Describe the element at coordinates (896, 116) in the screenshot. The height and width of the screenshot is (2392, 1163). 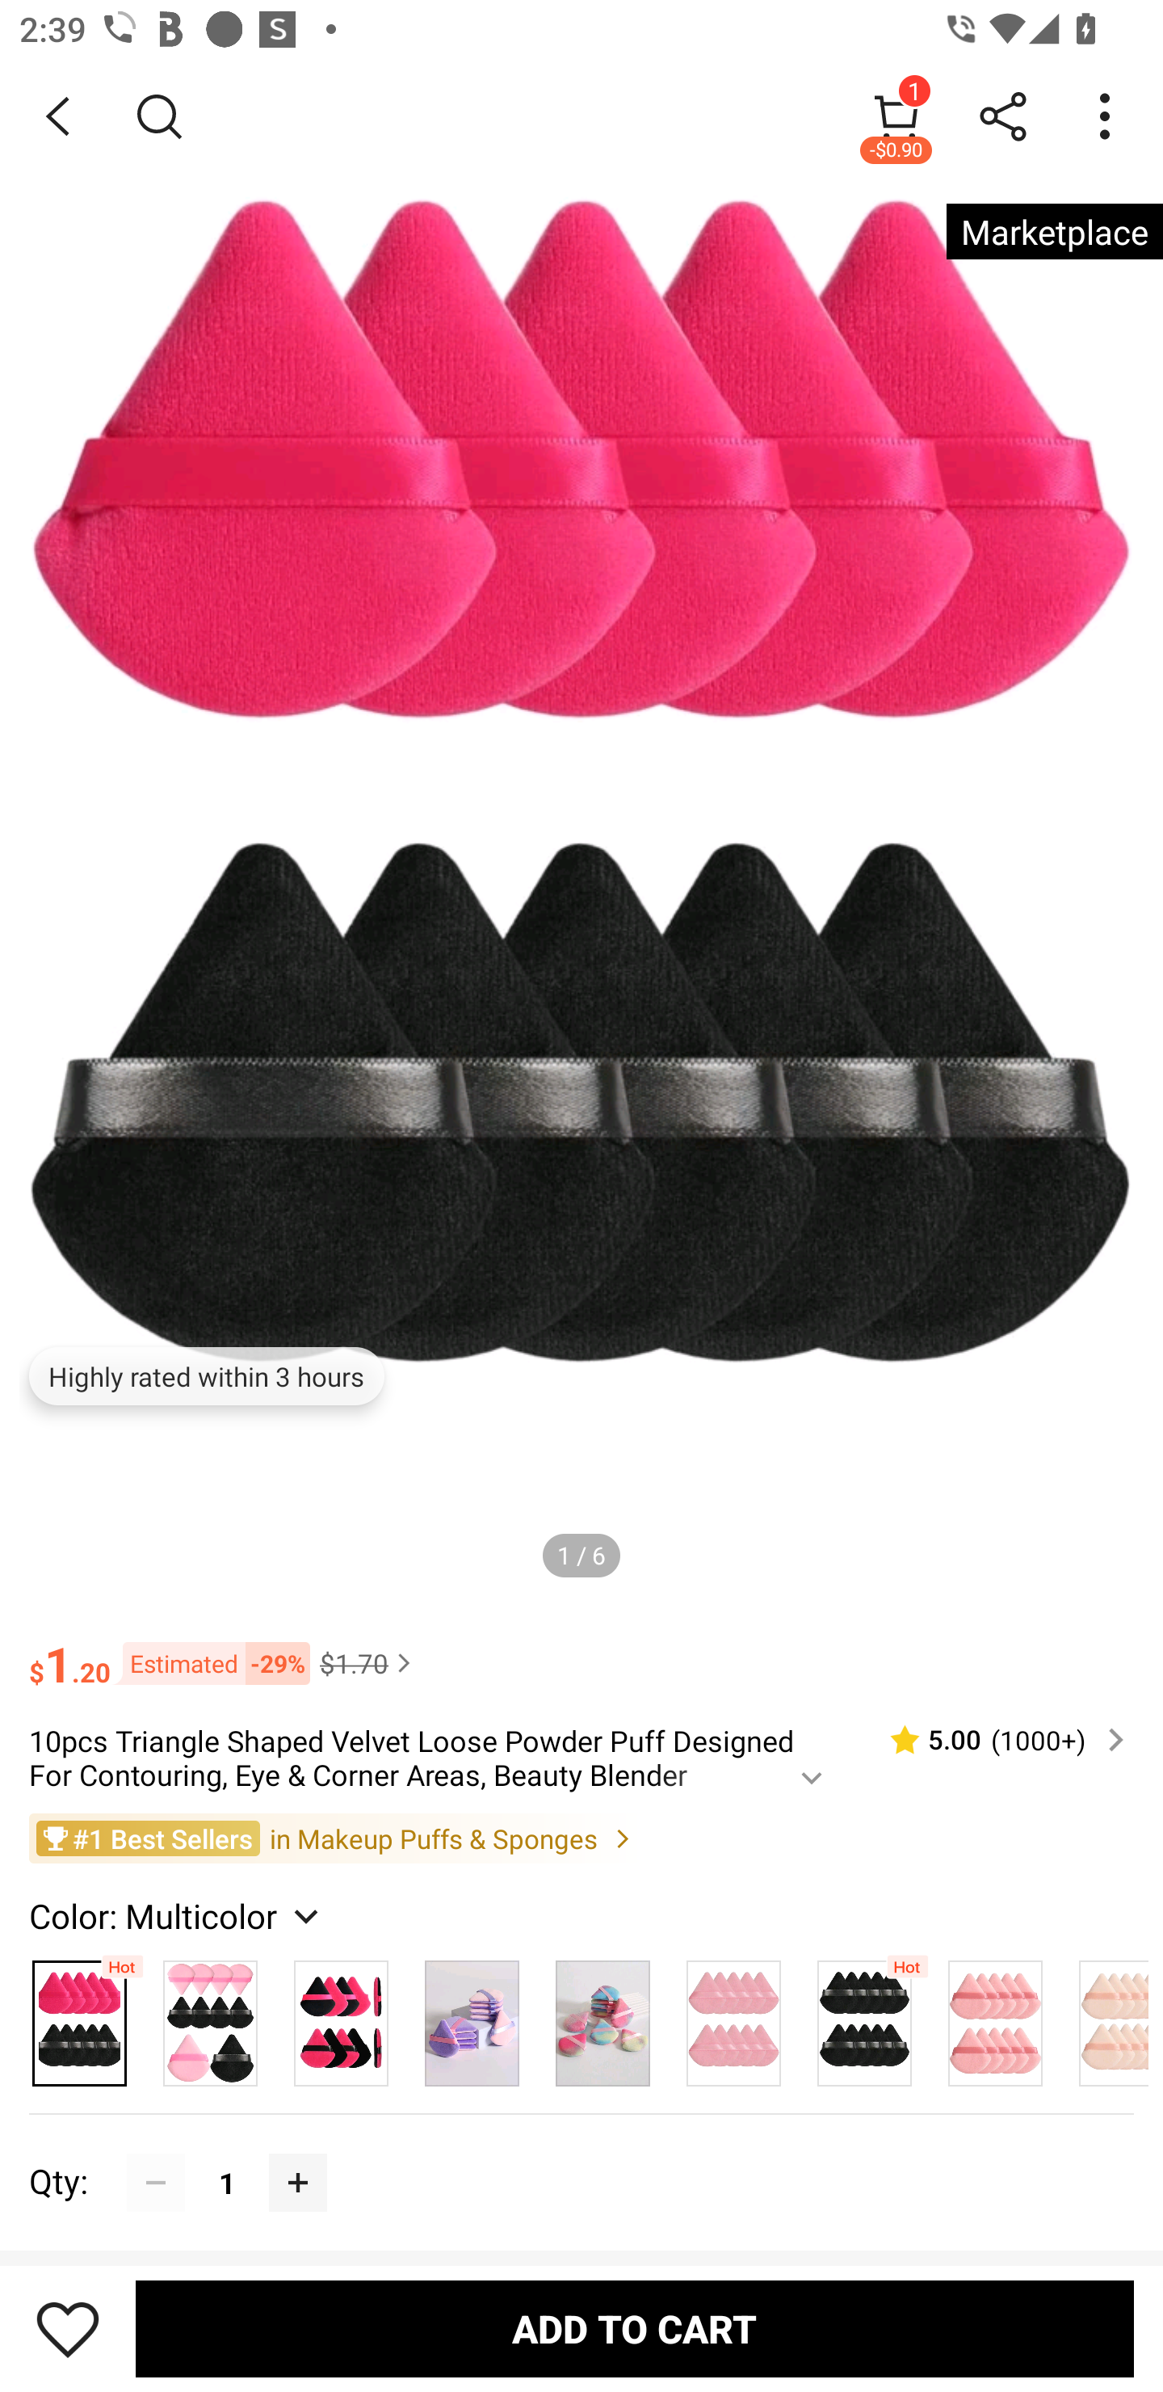
I see `1 -$0.90` at that location.